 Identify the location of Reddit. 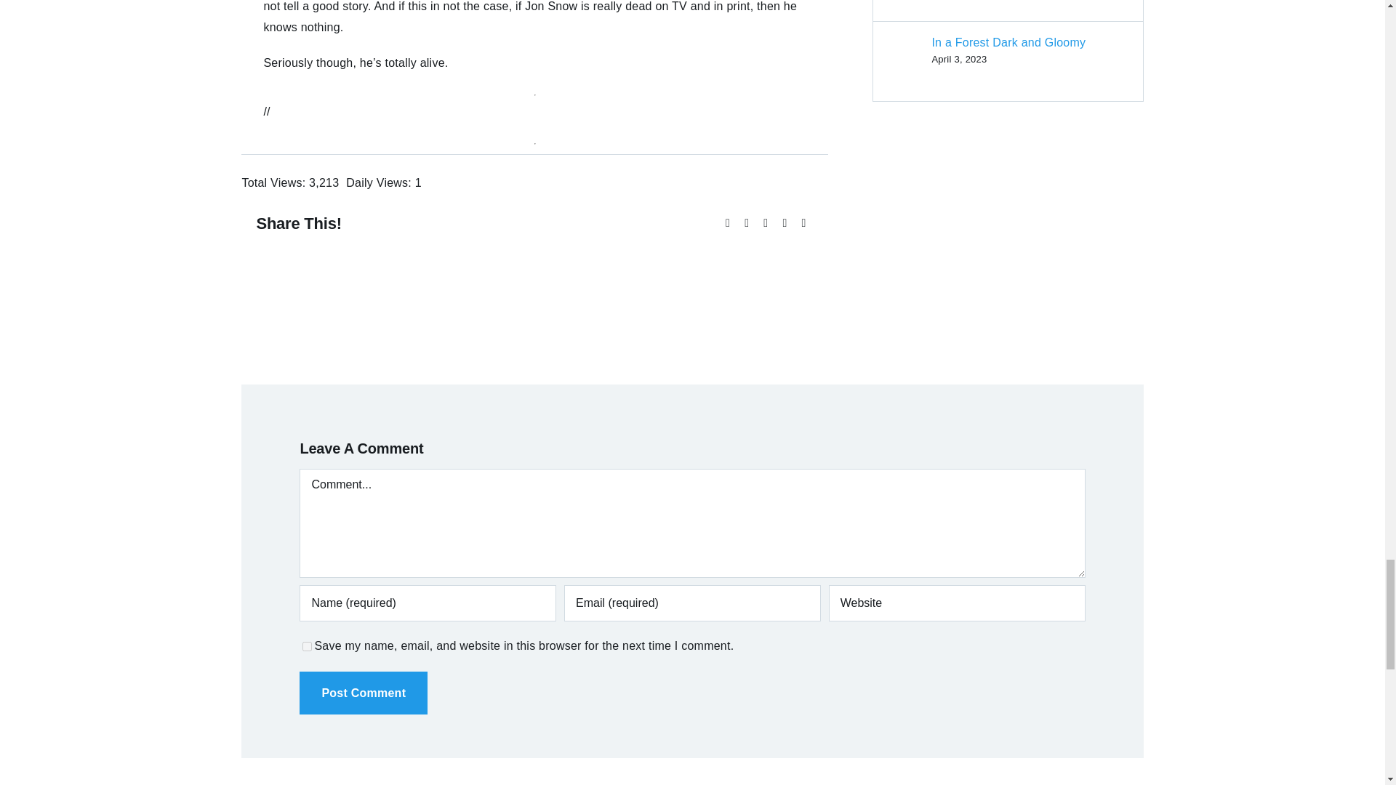
(765, 222).